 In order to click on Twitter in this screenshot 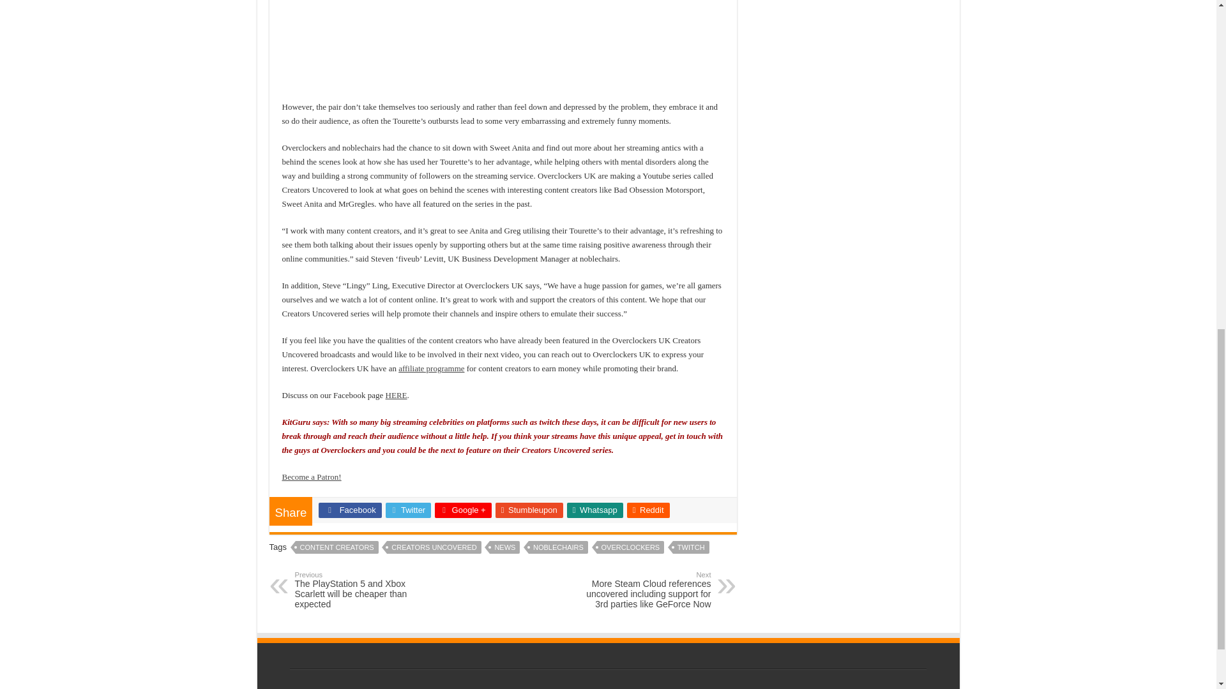, I will do `click(409, 510)`.